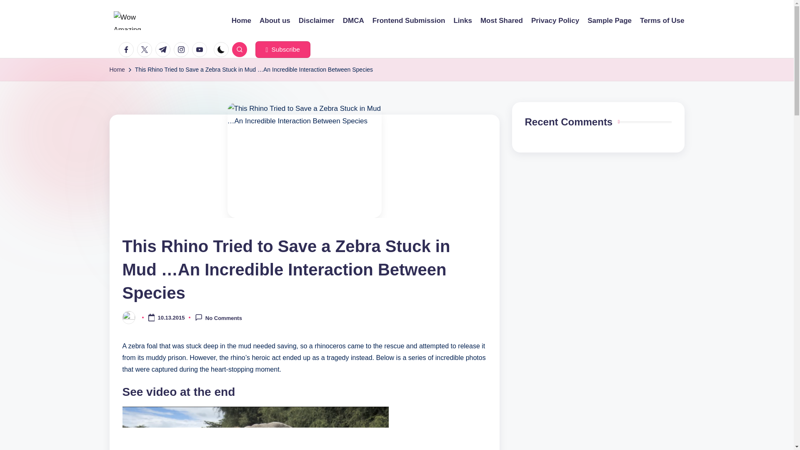 The width and height of the screenshot is (800, 450). What do you see at coordinates (275, 20) in the screenshot?
I see `About us` at bounding box center [275, 20].